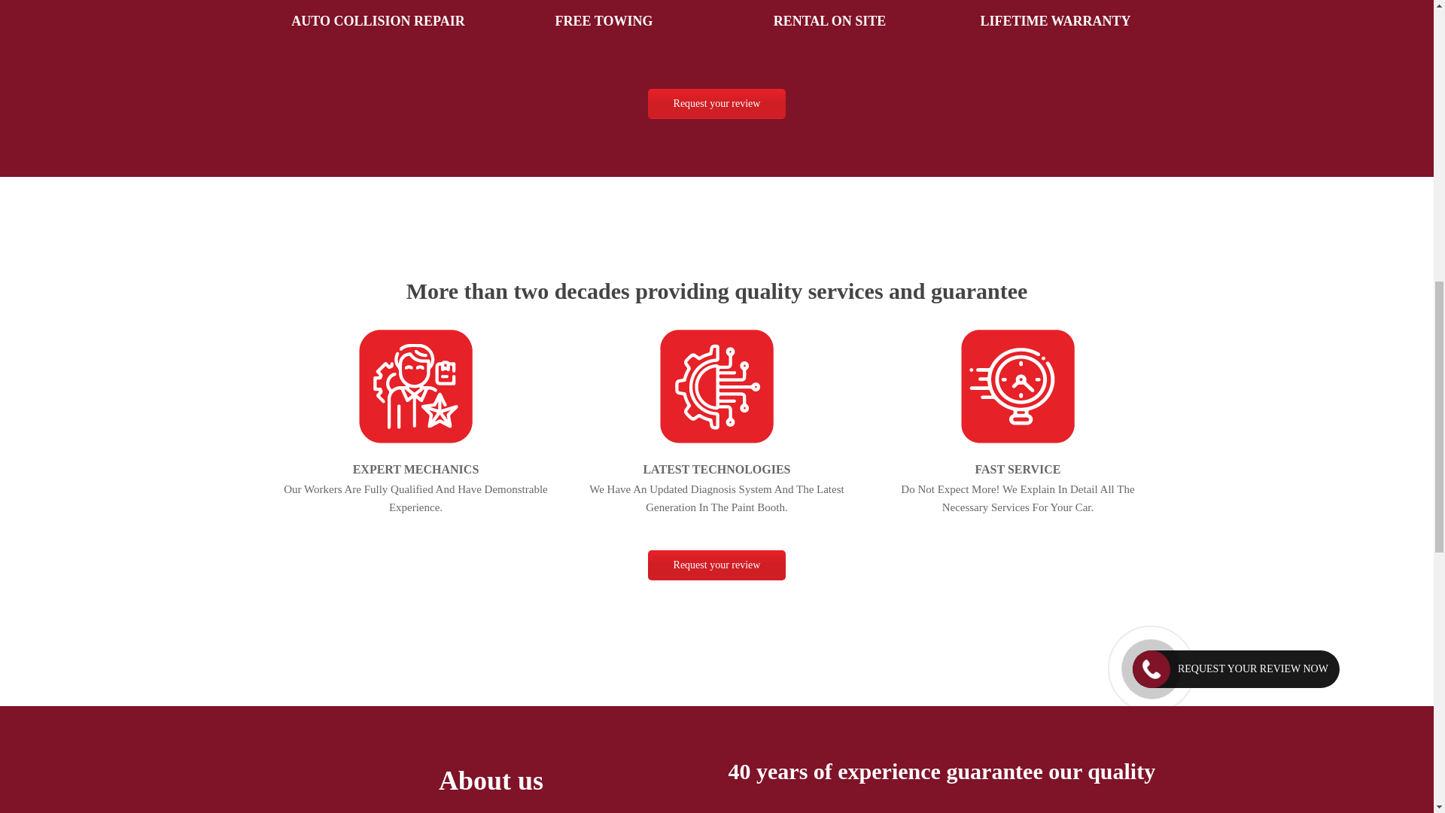 This screenshot has width=1445, height=813. I want to click on Contact us, so click(716, 565).